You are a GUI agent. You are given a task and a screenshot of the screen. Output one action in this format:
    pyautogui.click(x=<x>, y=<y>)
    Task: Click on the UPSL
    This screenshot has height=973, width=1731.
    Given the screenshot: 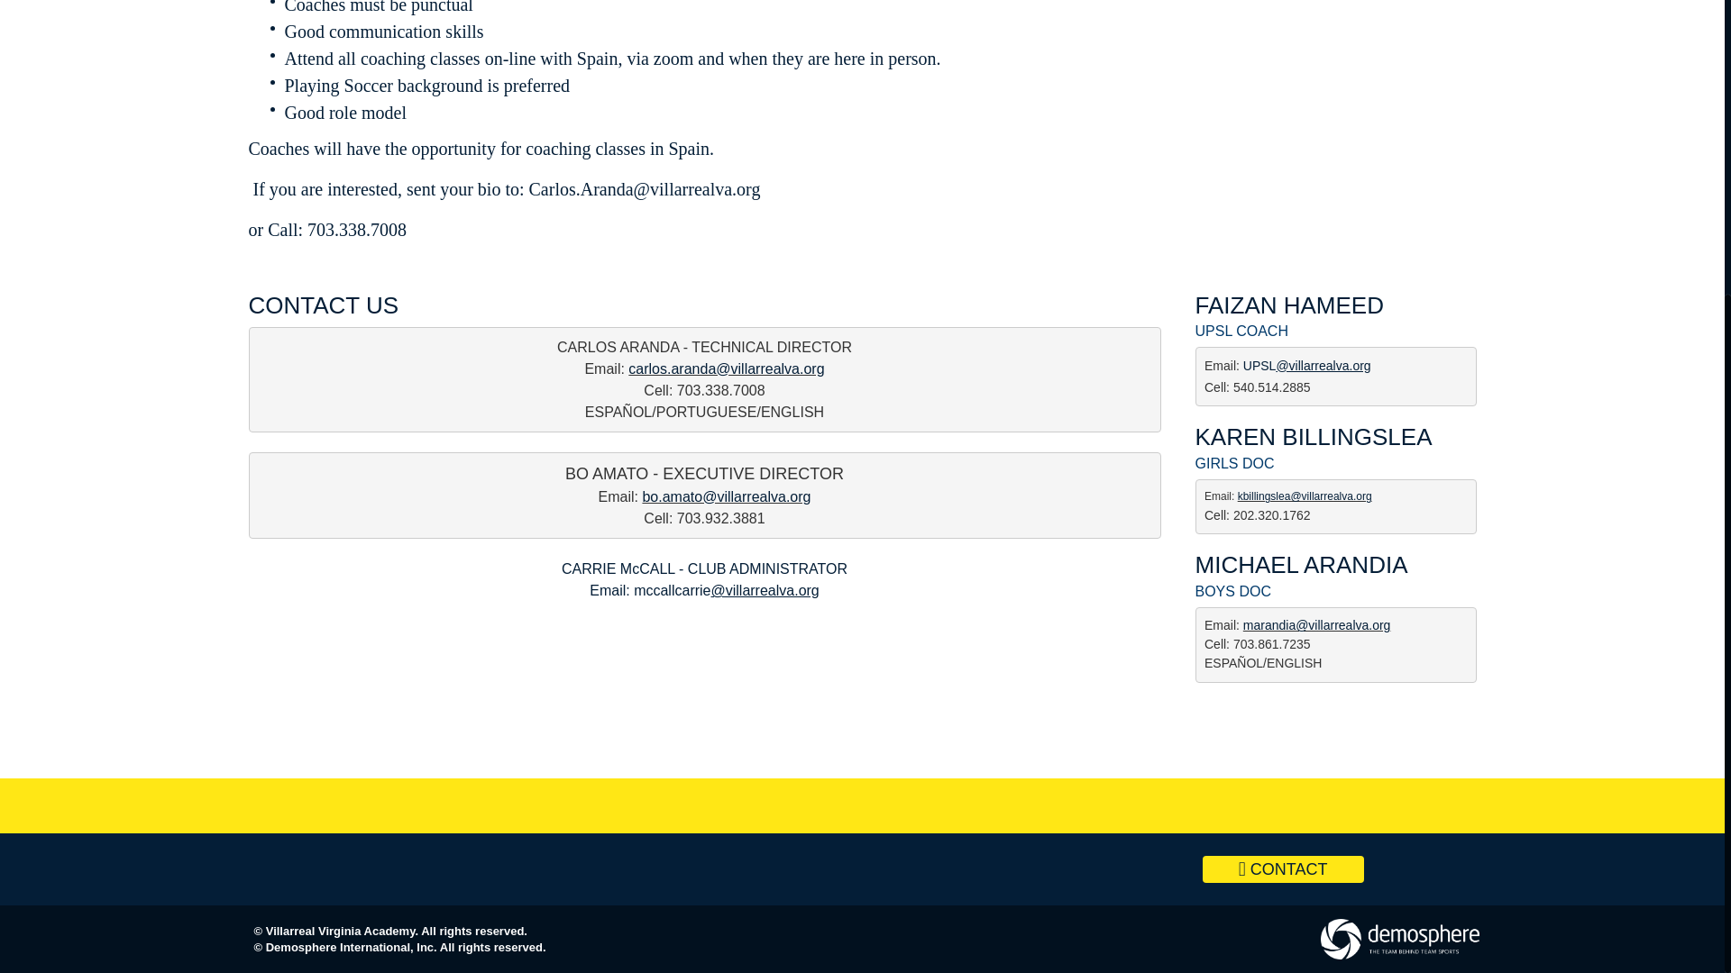 What is the action you would take?
    pyautogui.click(x=1259, y=366)
    